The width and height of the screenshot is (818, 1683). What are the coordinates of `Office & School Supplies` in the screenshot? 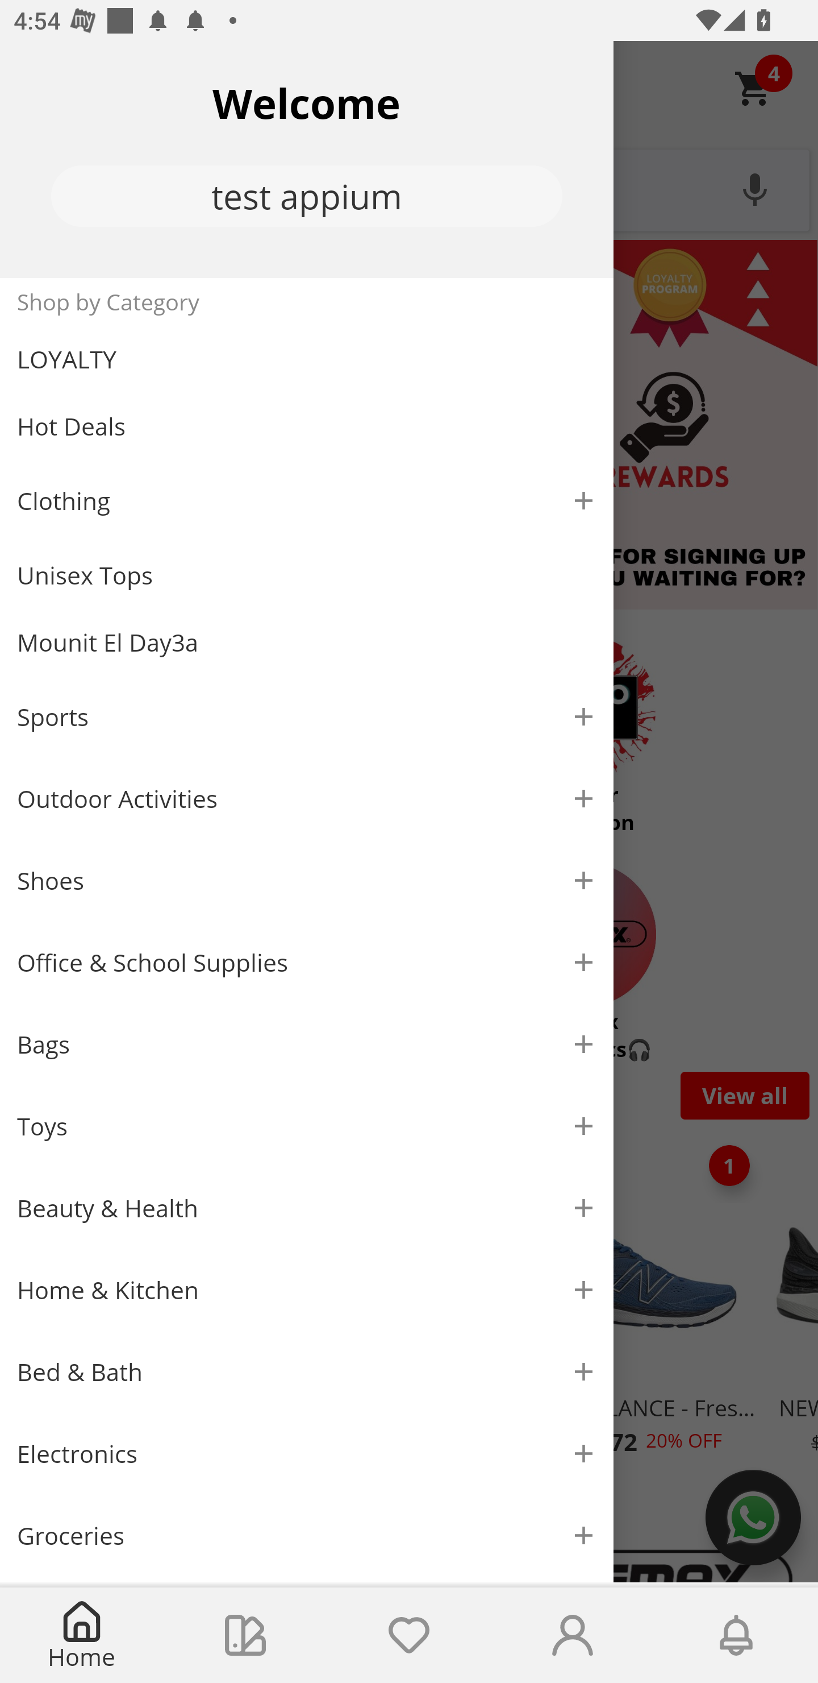 It's located at (307, 963).